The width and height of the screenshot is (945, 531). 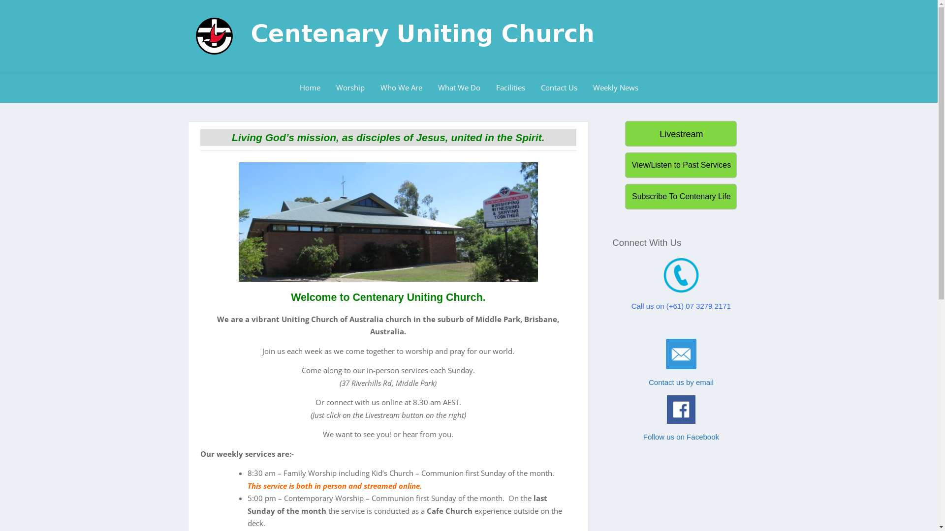 What do you see at coordinates (350, 88) in the screenshot?
I see `Worship` at bounding box center [350, 88].